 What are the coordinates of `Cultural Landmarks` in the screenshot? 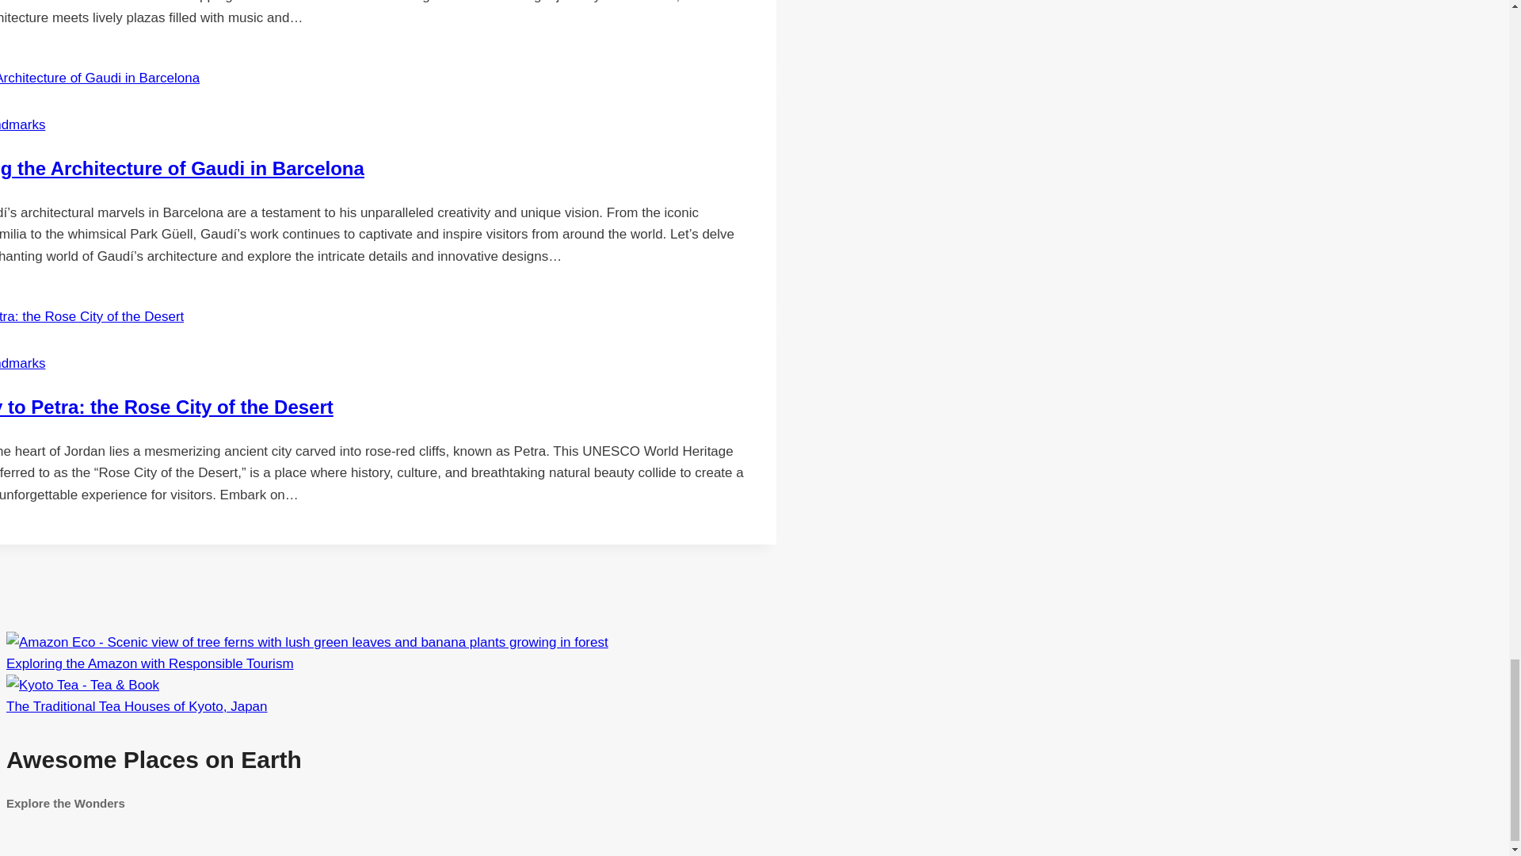 It's located at (22, 363).